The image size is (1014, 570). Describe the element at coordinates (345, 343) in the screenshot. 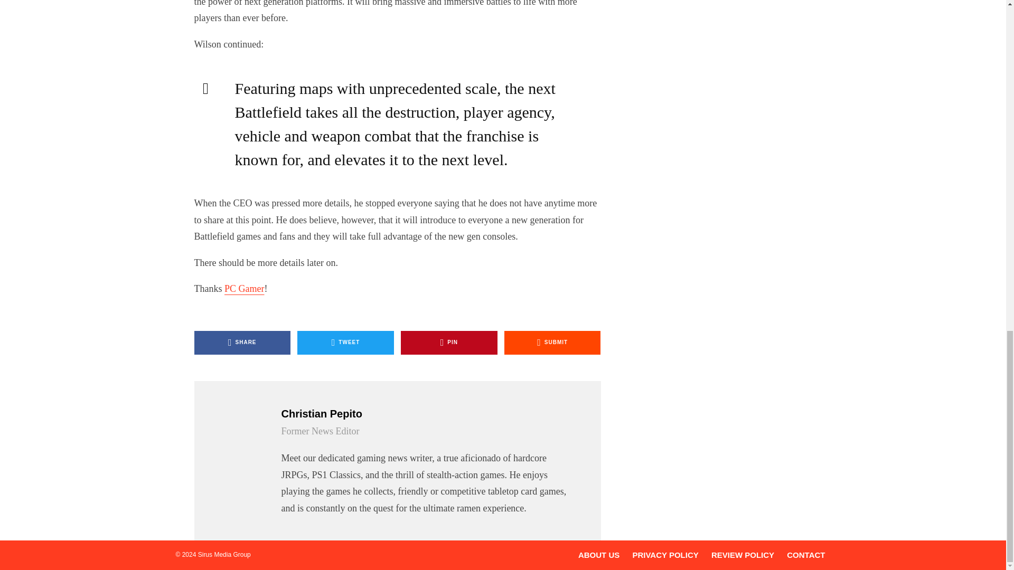

I see `TWEET` at that location.